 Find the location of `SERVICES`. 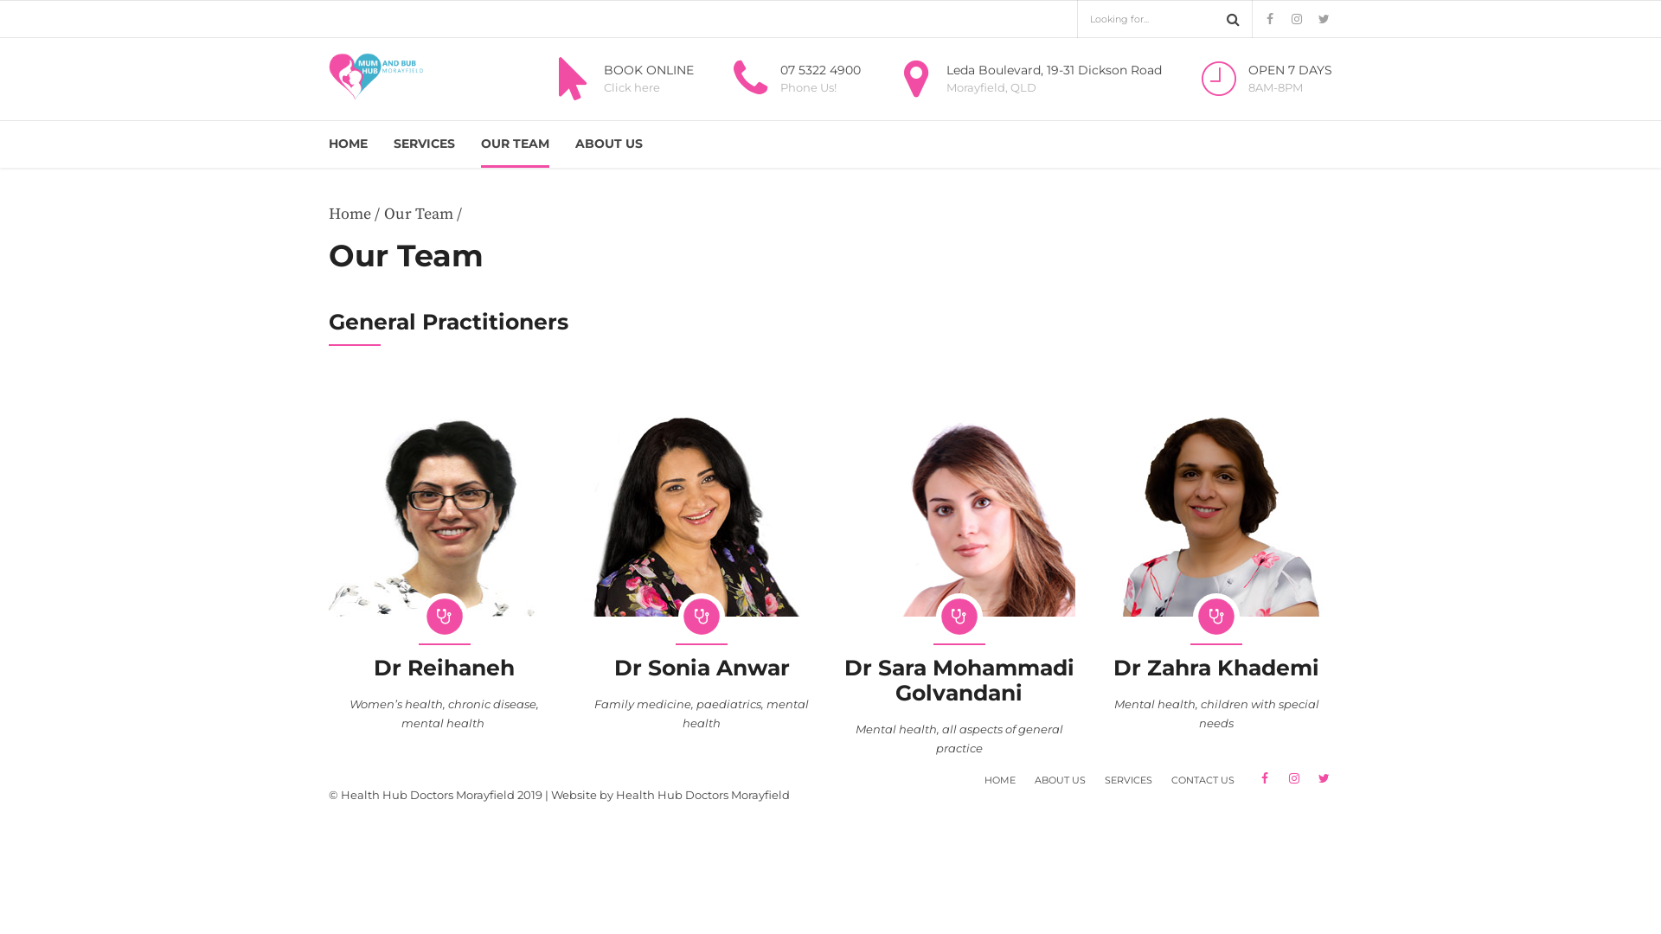

SERVICES is located at coordinates (424, 144).